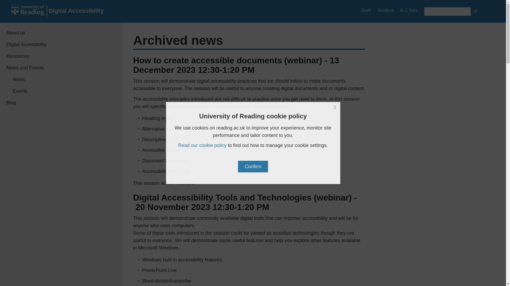  What do you see at coordinates (385, 10) in the screenshot?
I see `Student` at bounding box center [385, 10].